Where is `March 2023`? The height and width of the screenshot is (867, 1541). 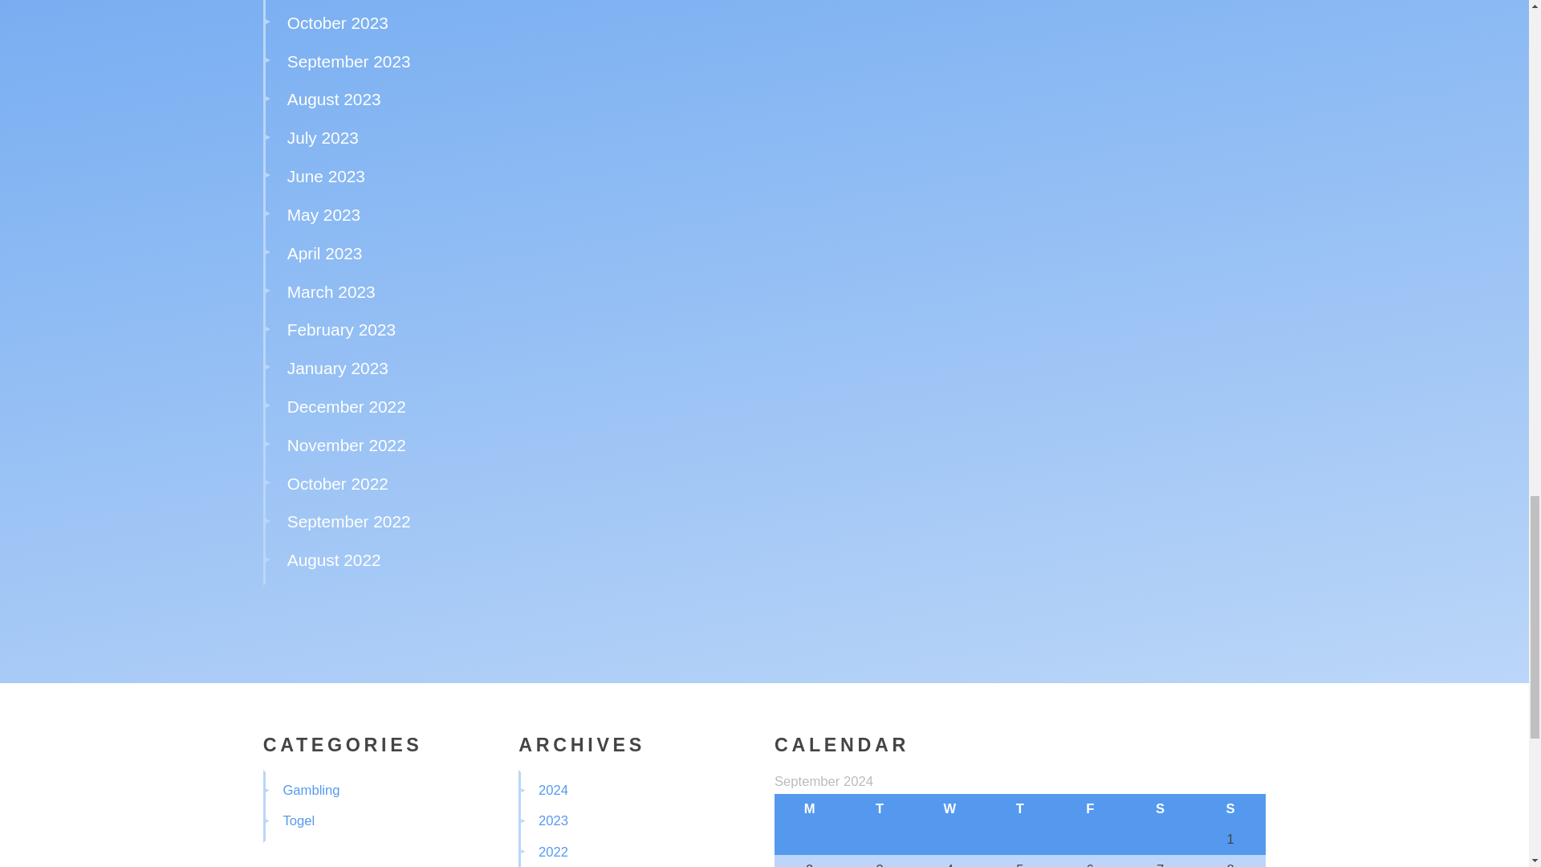 March 2023 is located at coordinates (331, 291).